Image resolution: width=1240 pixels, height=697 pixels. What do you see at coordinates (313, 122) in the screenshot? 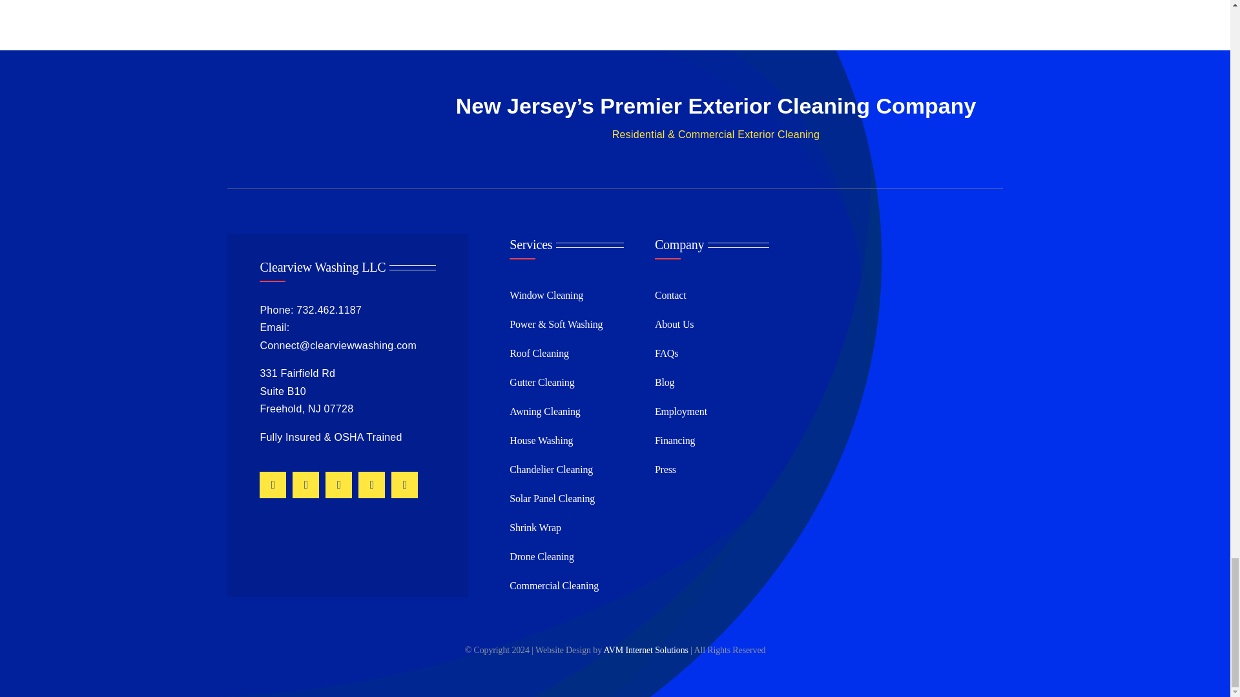
I see `footer-logo` at bounding box center [313, 122].